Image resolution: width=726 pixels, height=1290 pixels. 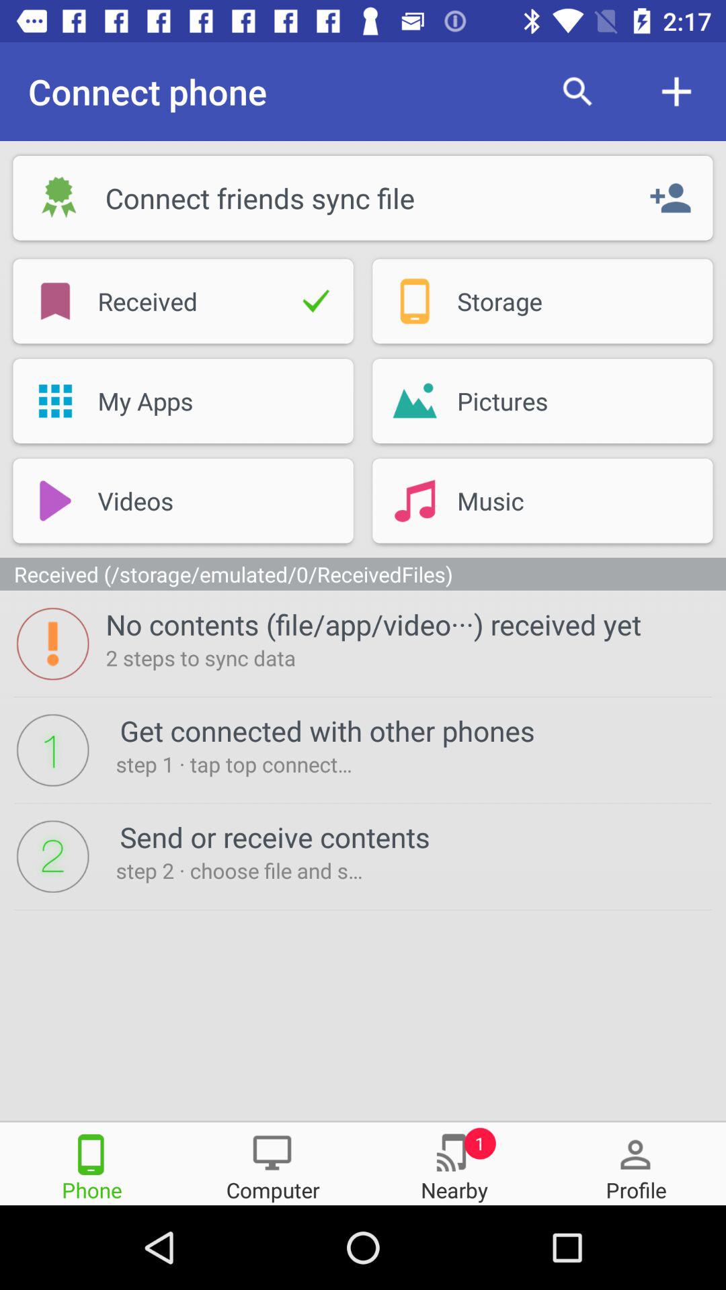 What do you see at coordinates (52, 644) in the screenshot?
I see `click on the icon which is left to no contents` at bounding box center [52, 644].